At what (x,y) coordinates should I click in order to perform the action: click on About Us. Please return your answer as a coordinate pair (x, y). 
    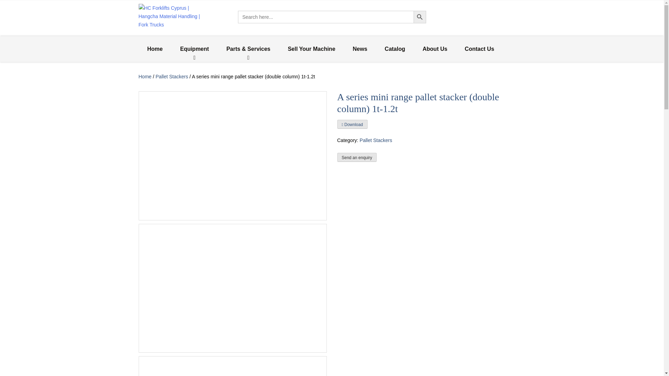
    Looking at the image, I should click on (435, 49).